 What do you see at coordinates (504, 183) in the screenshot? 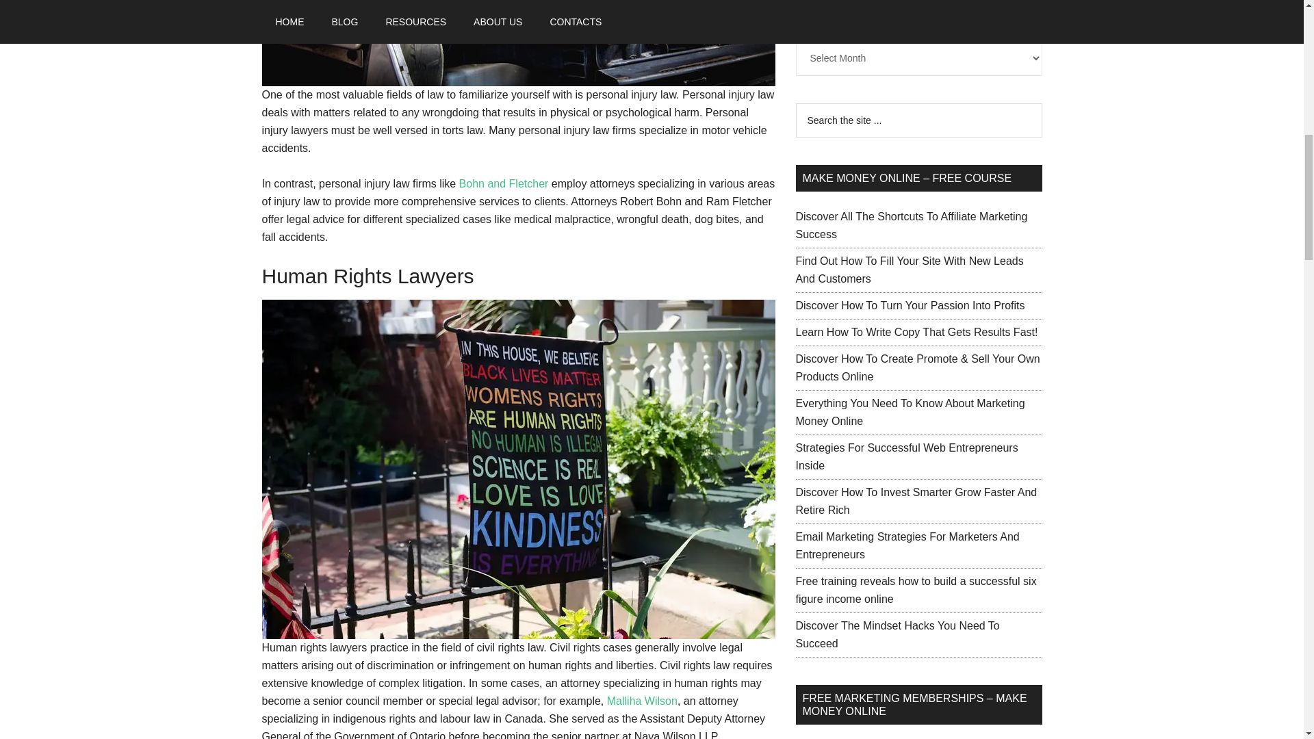
I see `Bohn and Fletcher` at bounding box center [504, 183].